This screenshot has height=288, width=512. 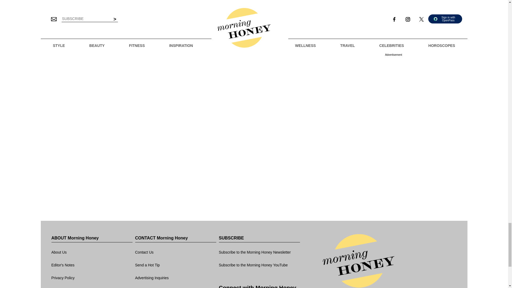 I want to click on Send a Hot Tip, so click(x=175, y=265).